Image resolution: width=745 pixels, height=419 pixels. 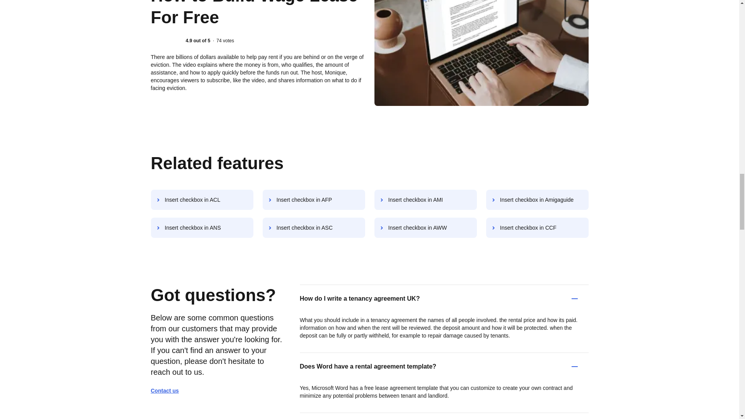 I want to click on Insert checkbox in ANS, so click(x=202, y=227).